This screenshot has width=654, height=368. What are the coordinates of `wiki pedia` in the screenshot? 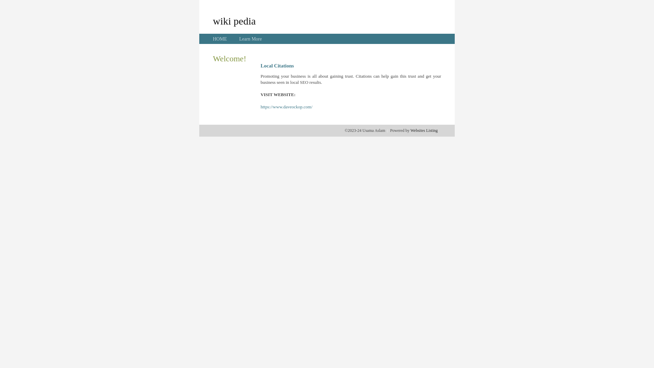 It's located at (234, 21).